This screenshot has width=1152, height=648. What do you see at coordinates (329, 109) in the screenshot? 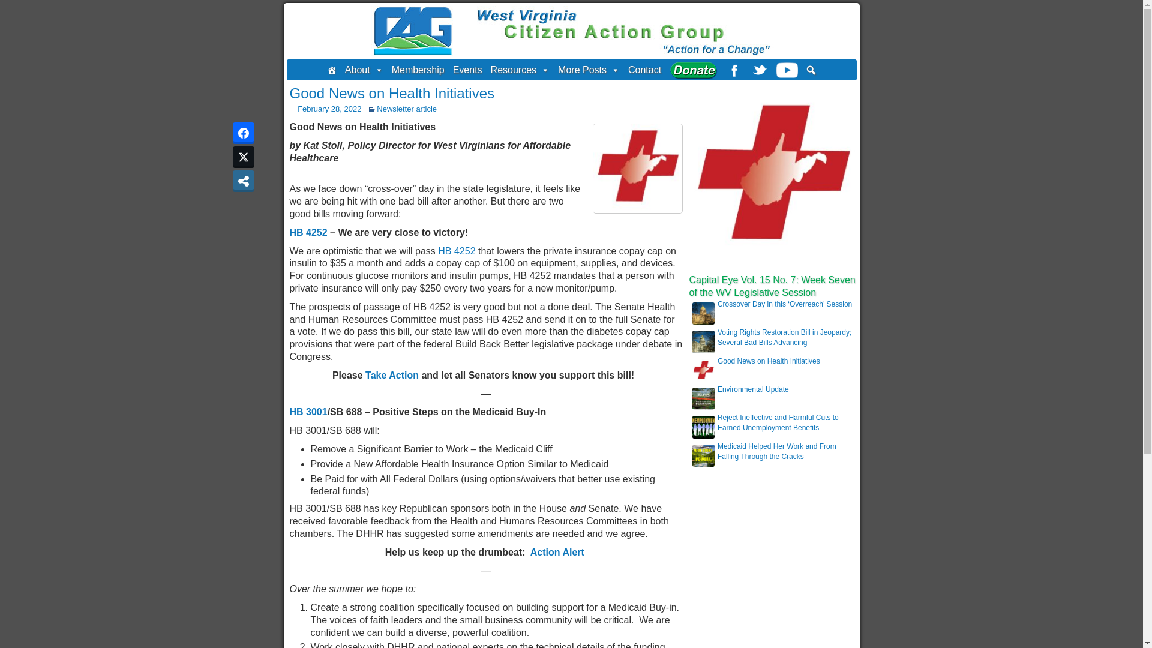
I see `February 28, 2022` at bounding box center [329, 109].